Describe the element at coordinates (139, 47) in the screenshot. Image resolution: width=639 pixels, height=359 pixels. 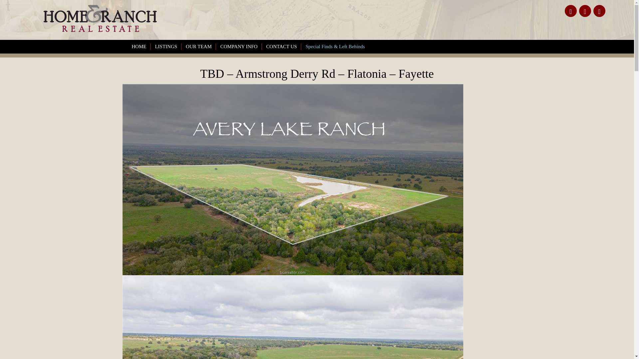
I see `HOME` at that location.